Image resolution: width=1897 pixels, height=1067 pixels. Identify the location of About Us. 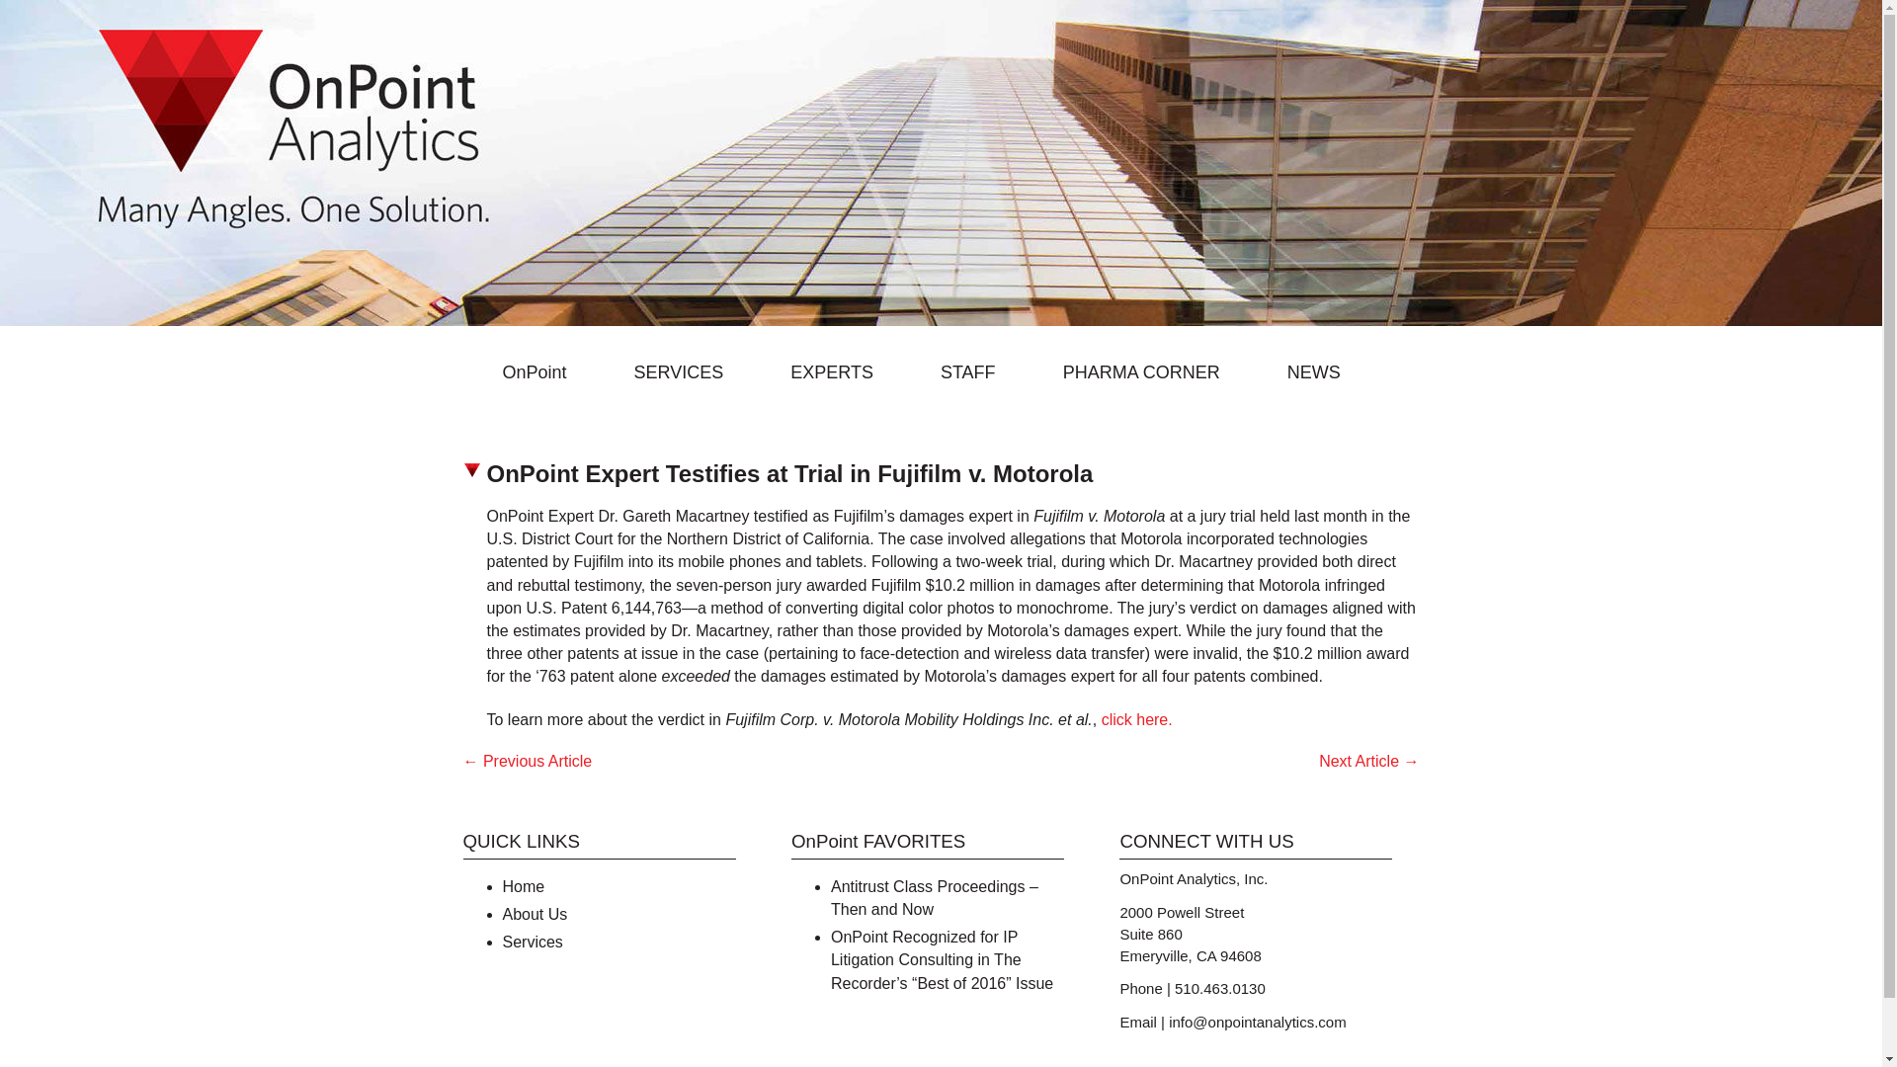
(535, 914).